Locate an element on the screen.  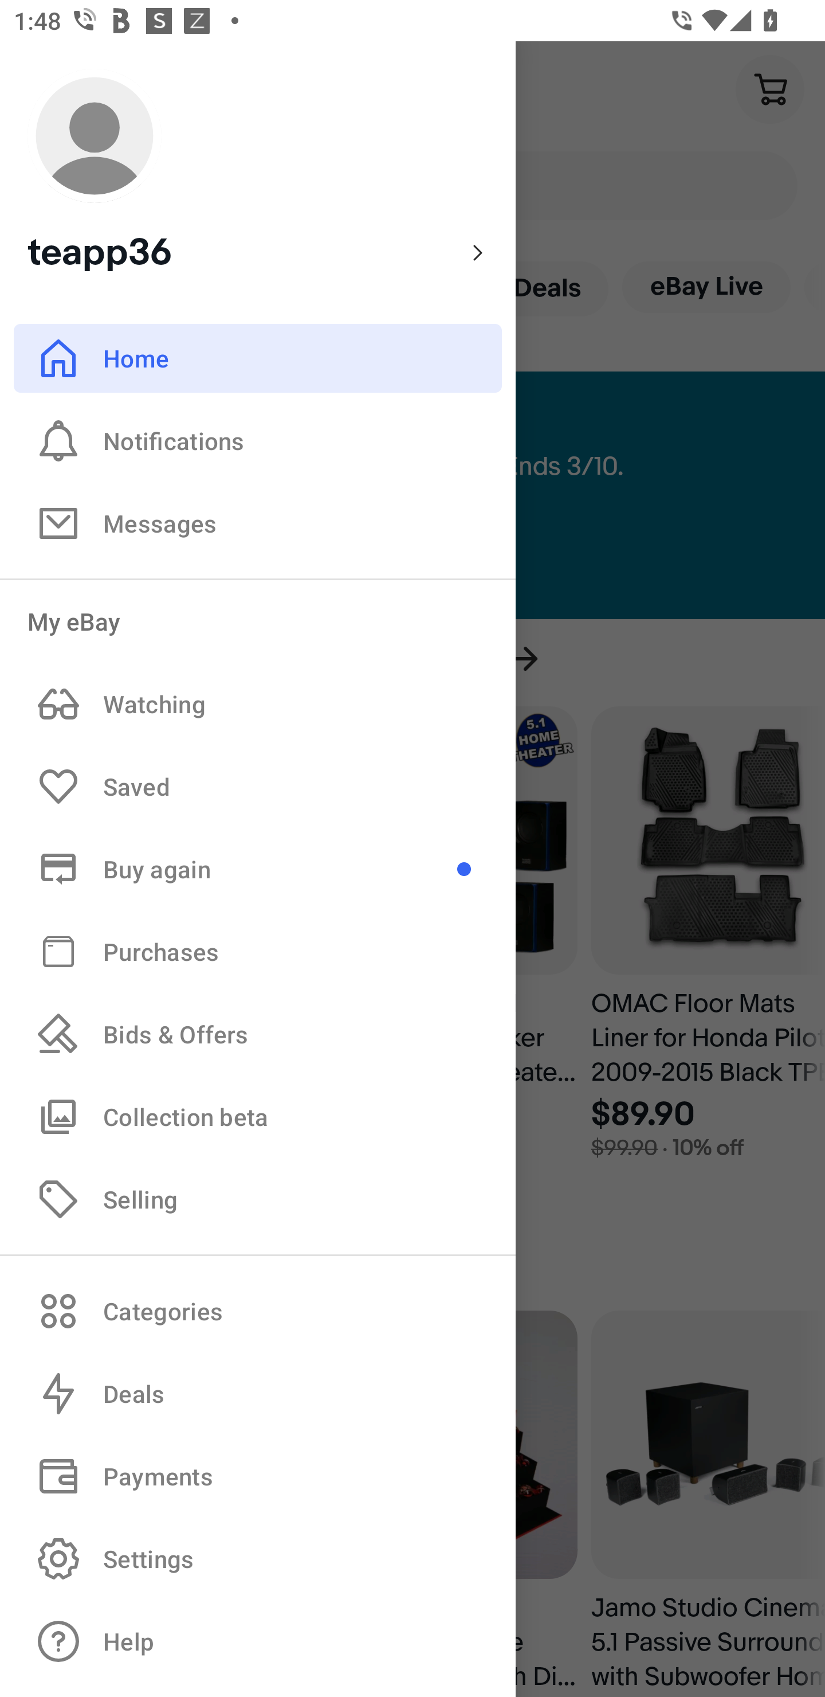
Collection beta is located at coordinates (258, 1116).